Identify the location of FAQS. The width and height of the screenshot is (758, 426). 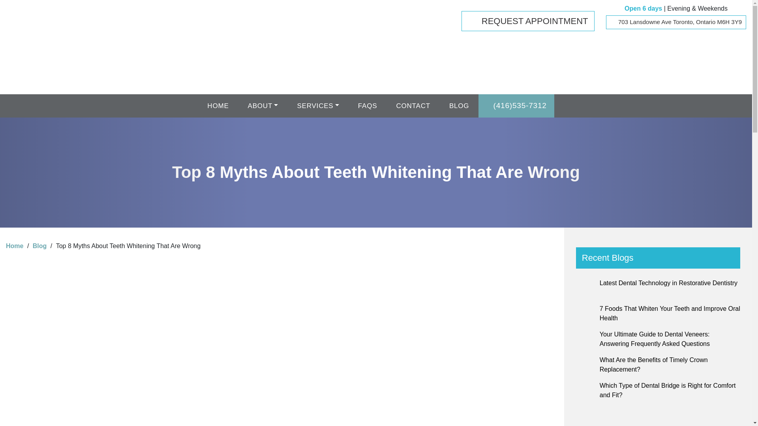
(368, 106).